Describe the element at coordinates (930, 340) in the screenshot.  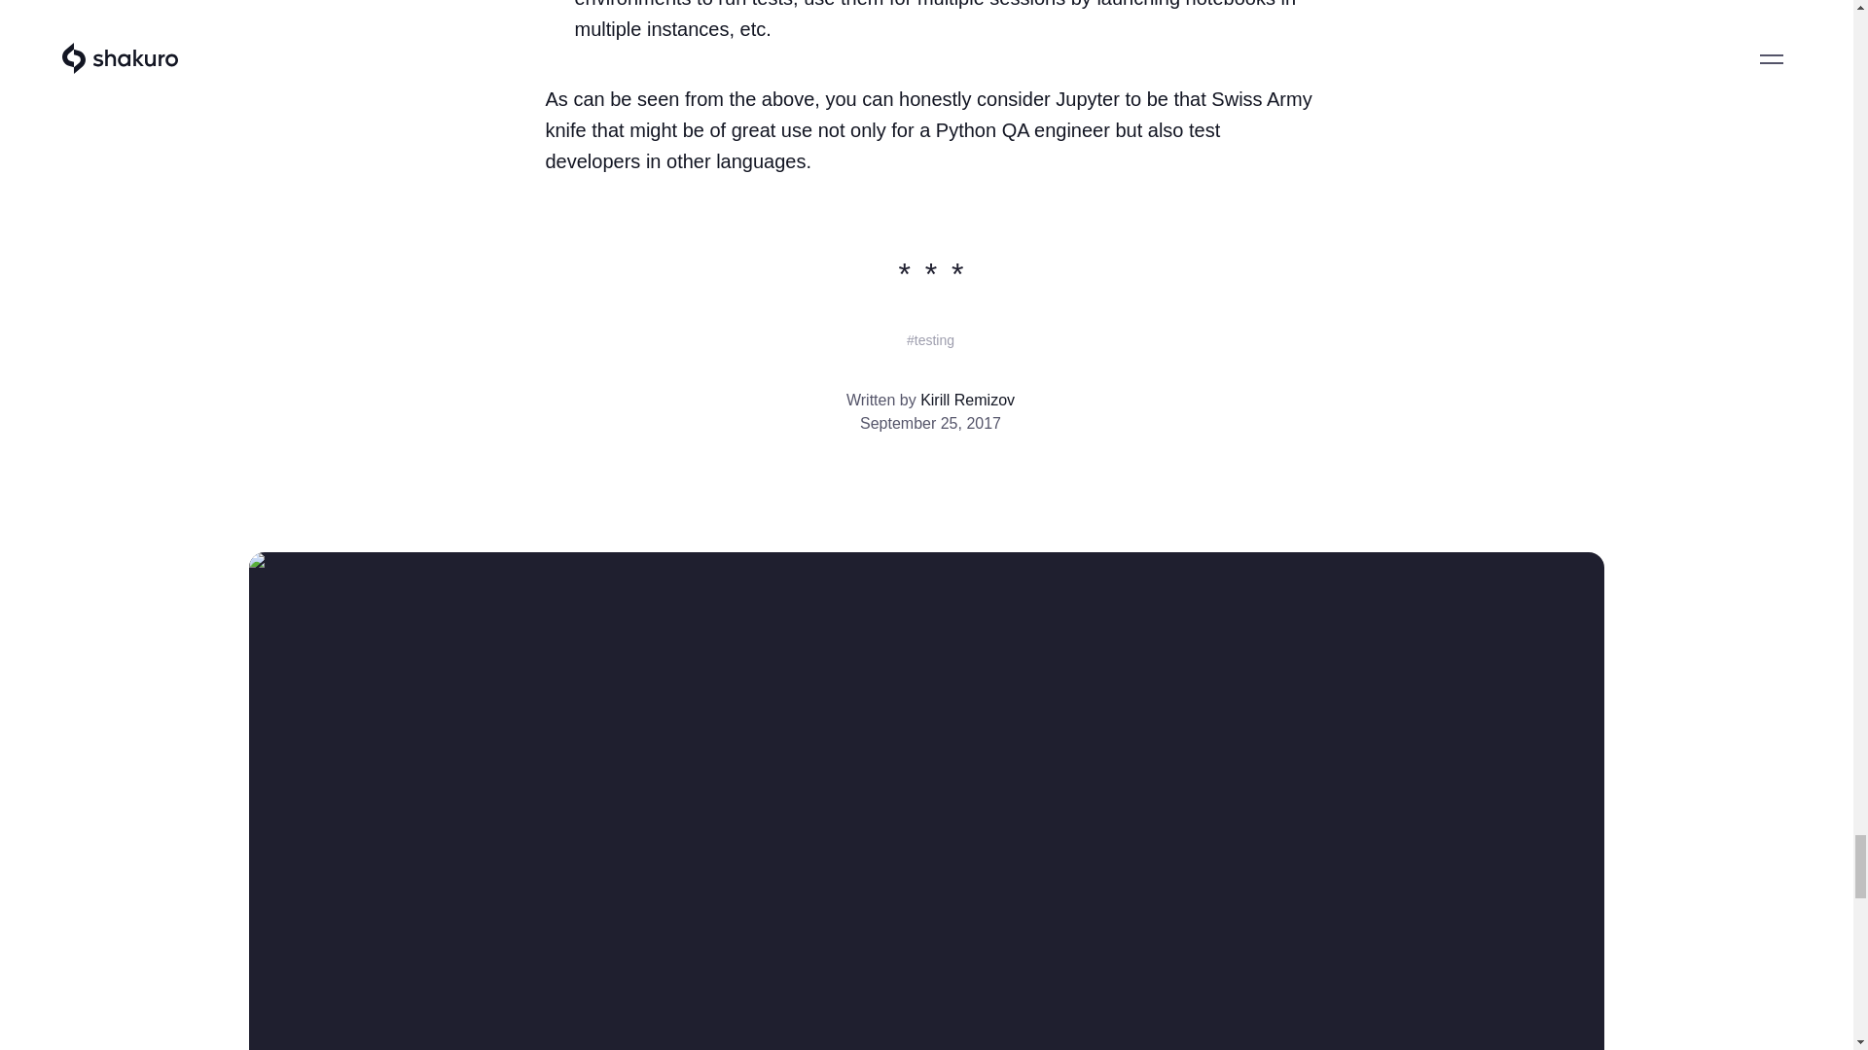
I see `testing` at that location.